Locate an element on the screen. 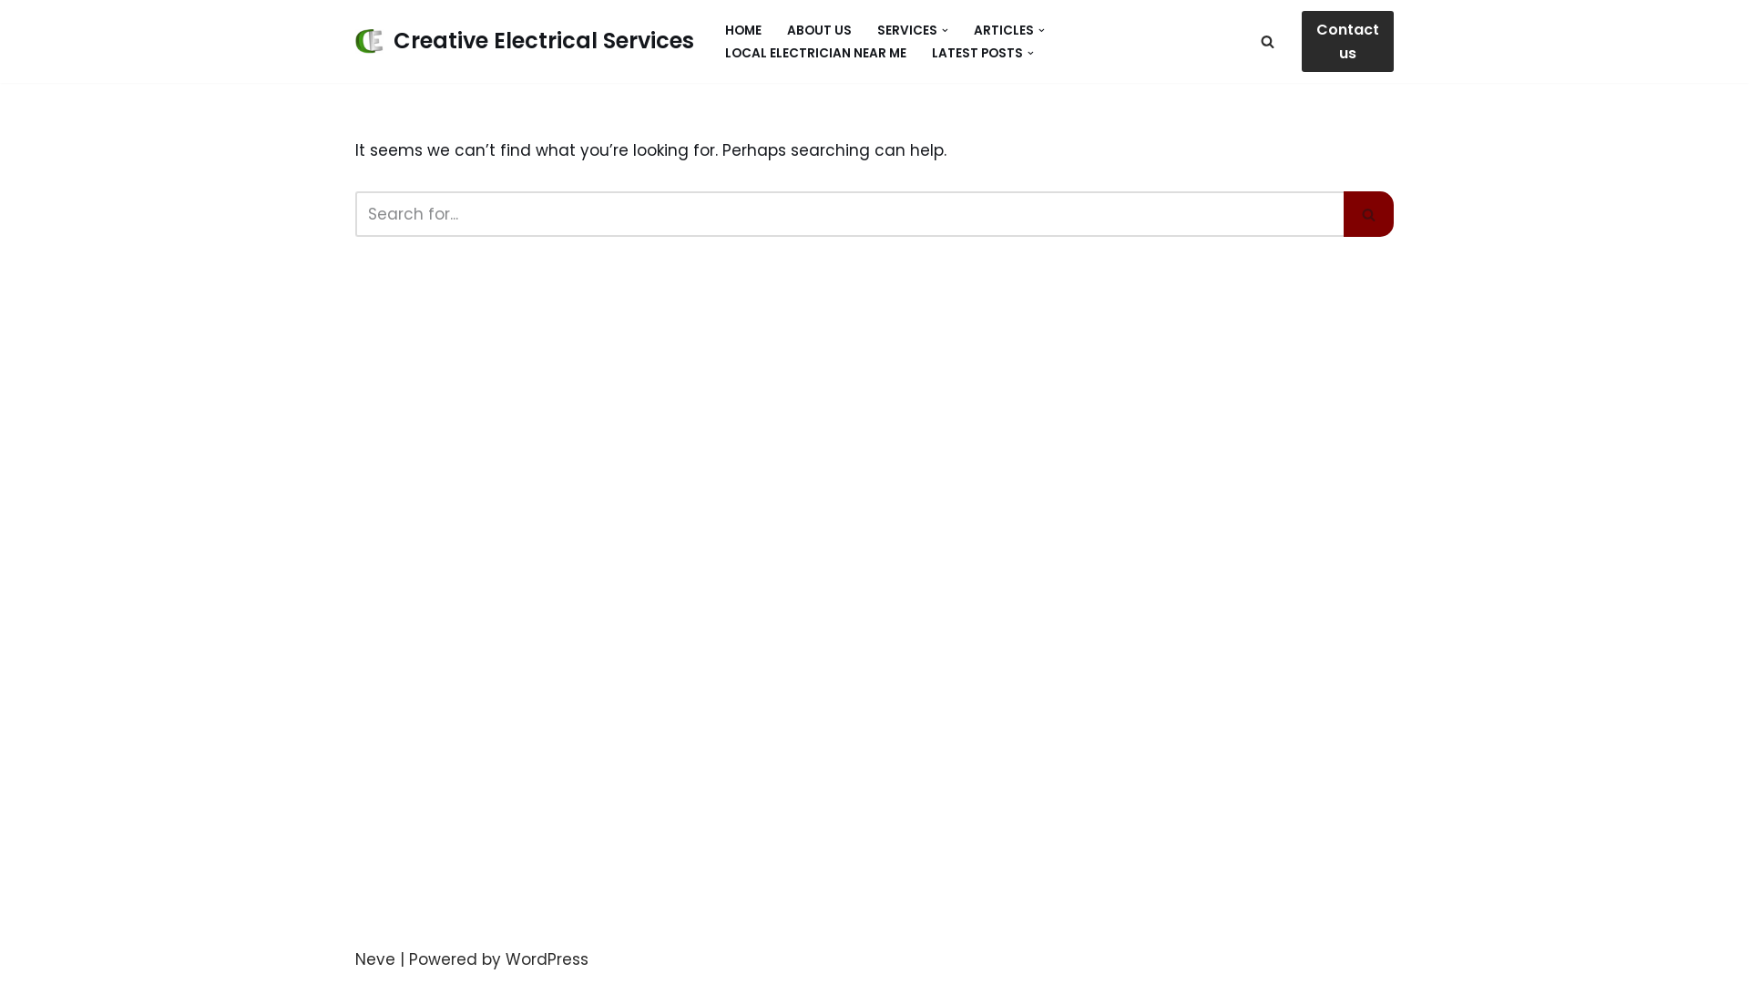  Contact us is located at coordinates (1348, 42).